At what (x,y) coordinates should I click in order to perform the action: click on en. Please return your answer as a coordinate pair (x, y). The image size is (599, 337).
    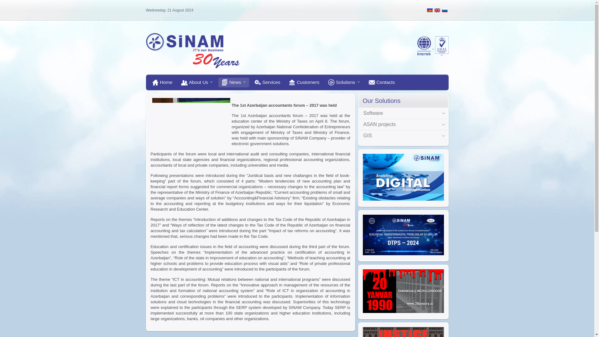
    Looking at the image, I should click on (437, 10).